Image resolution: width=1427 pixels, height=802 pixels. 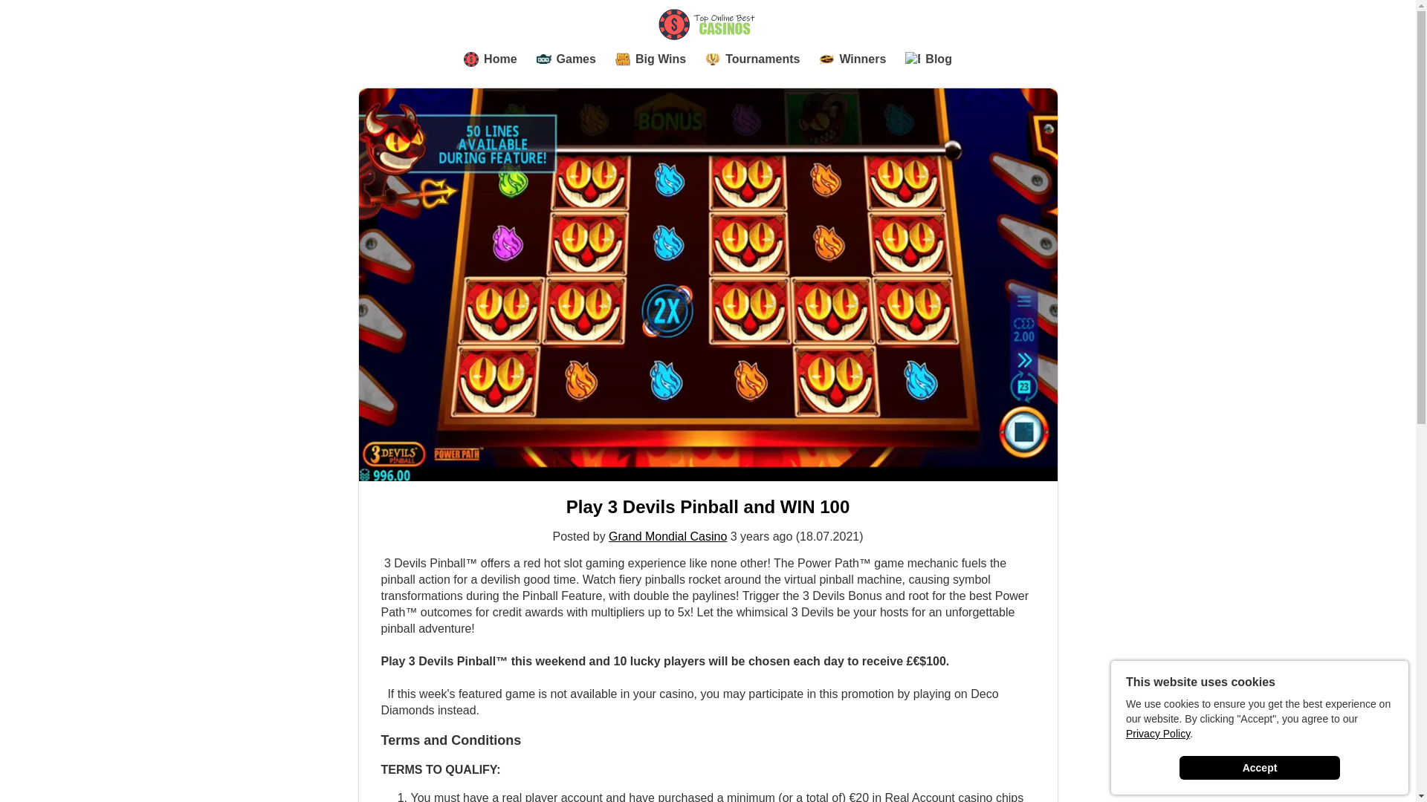 What do you see at coordinates (752, 59) in the screenshot?
I see `Tournaments` at bounding box center [752, 59].